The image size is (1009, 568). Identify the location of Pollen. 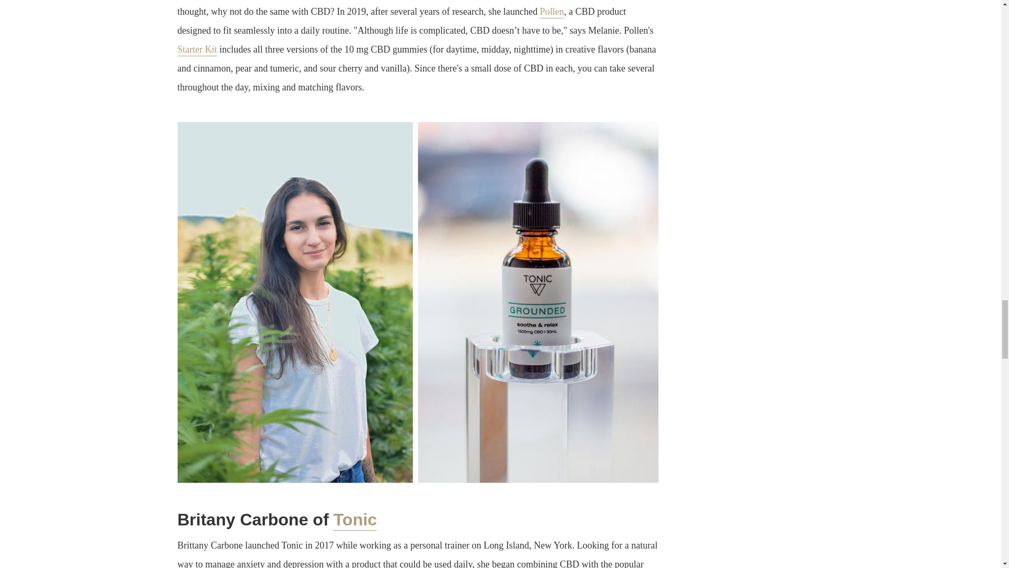
(552, 12).